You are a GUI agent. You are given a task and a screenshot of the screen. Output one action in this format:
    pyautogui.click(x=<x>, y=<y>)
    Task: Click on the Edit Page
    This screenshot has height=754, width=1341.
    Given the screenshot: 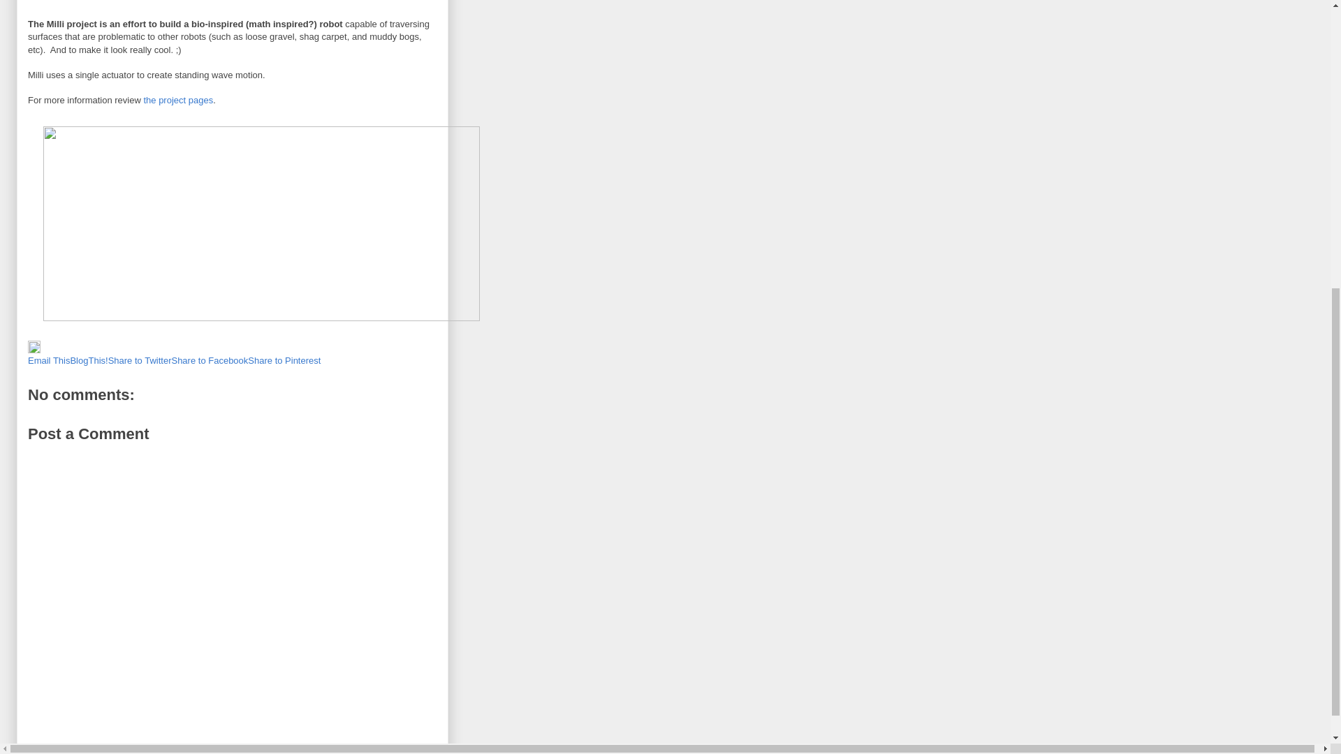 What is the action you would take?
    pyautogui.click(x=34, y=349)
    